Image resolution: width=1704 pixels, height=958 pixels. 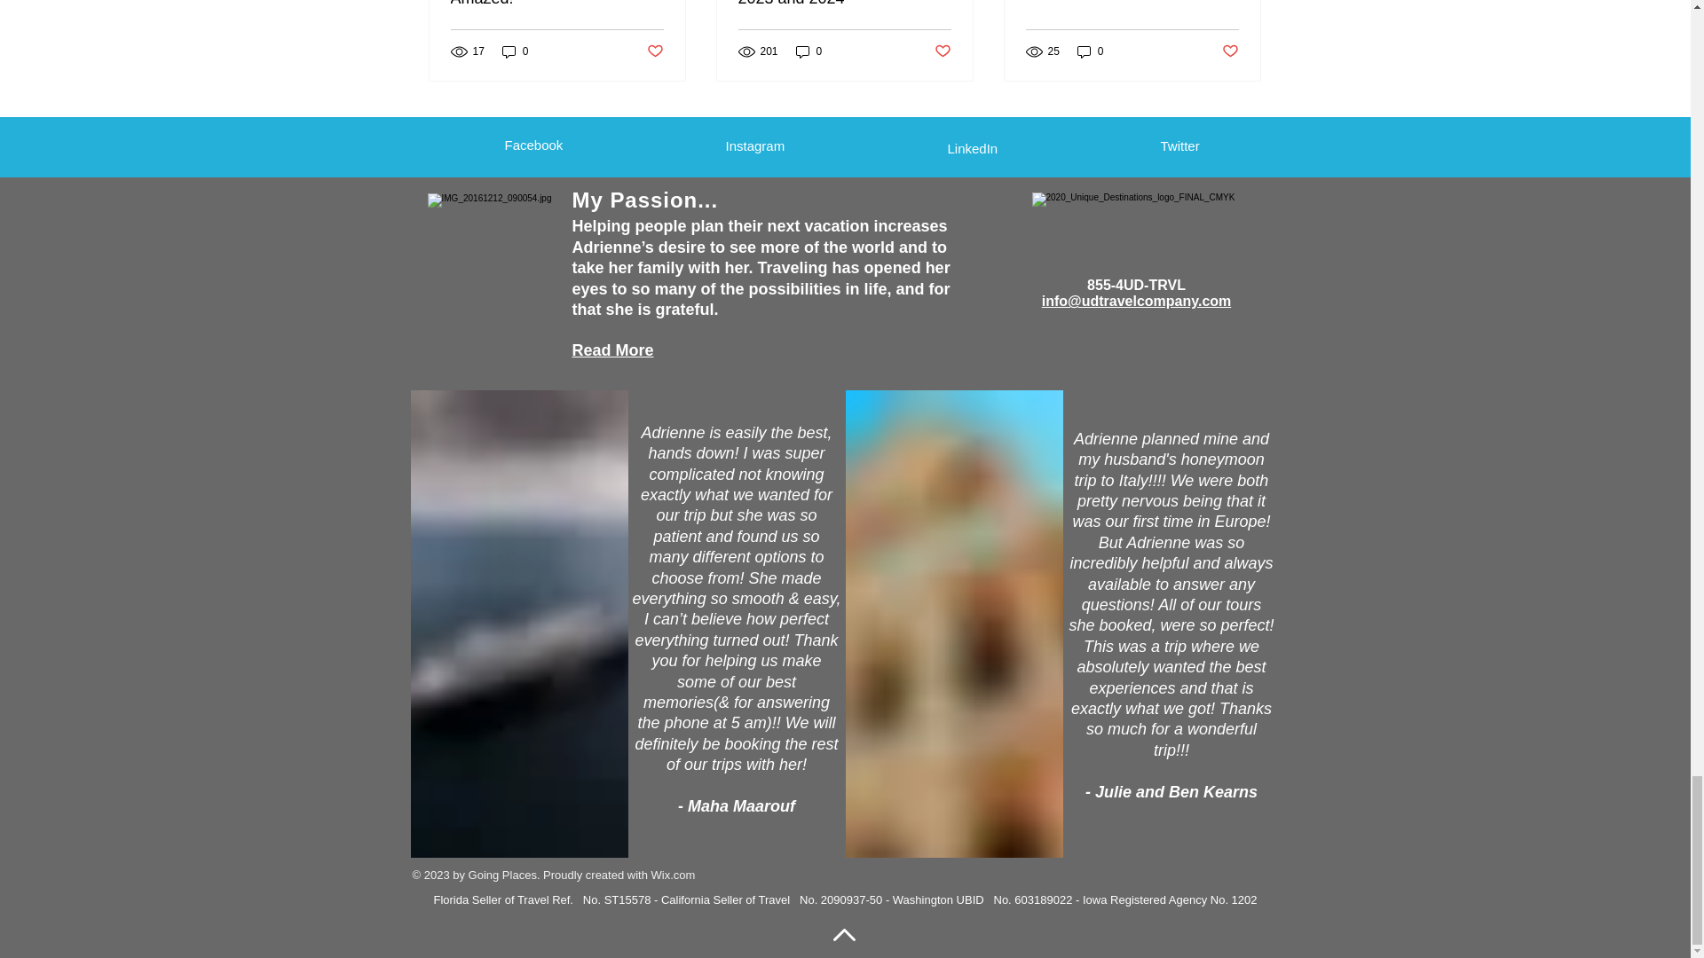 I want to click on Post not marked as liked, so click(x=943, y=51).